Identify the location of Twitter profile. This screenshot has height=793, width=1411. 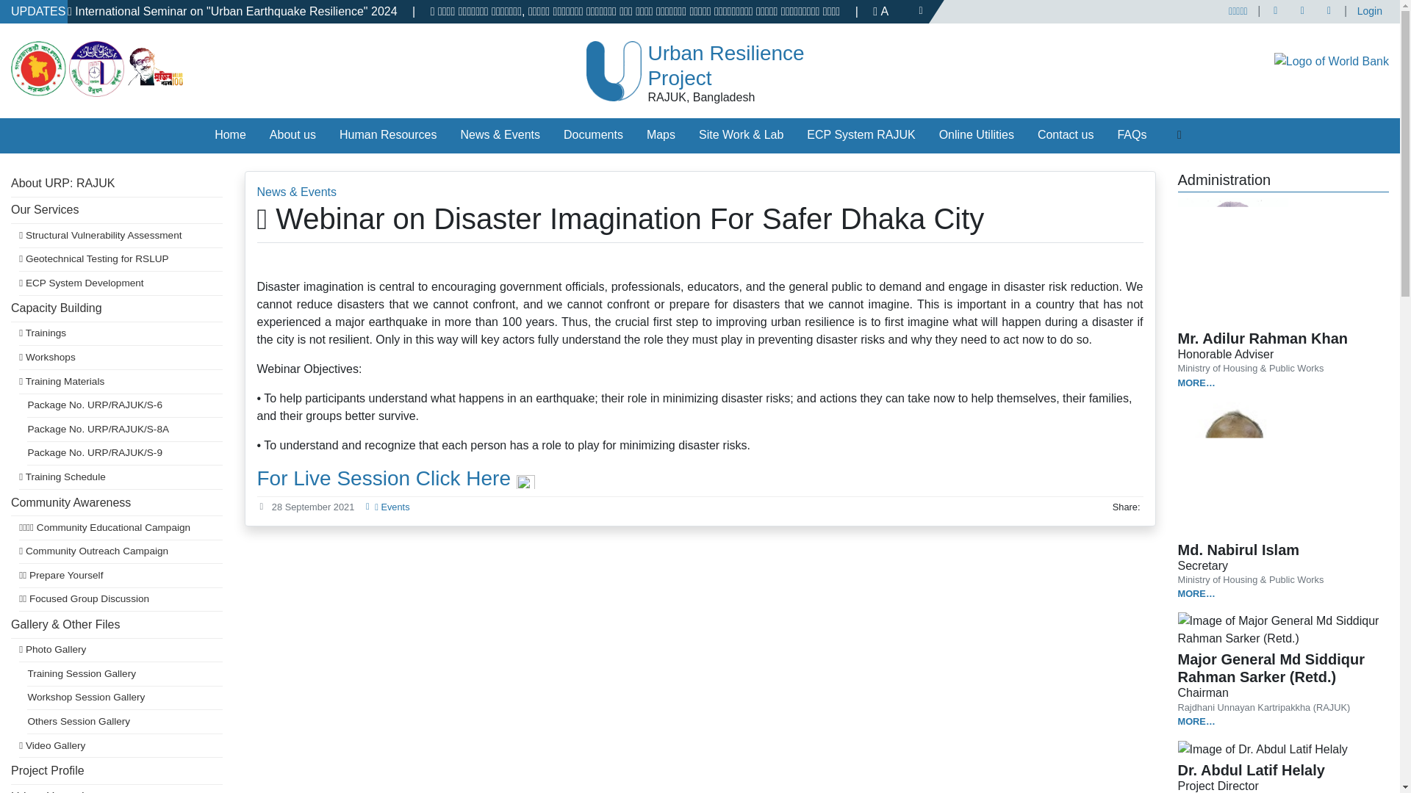
(1302, 12).